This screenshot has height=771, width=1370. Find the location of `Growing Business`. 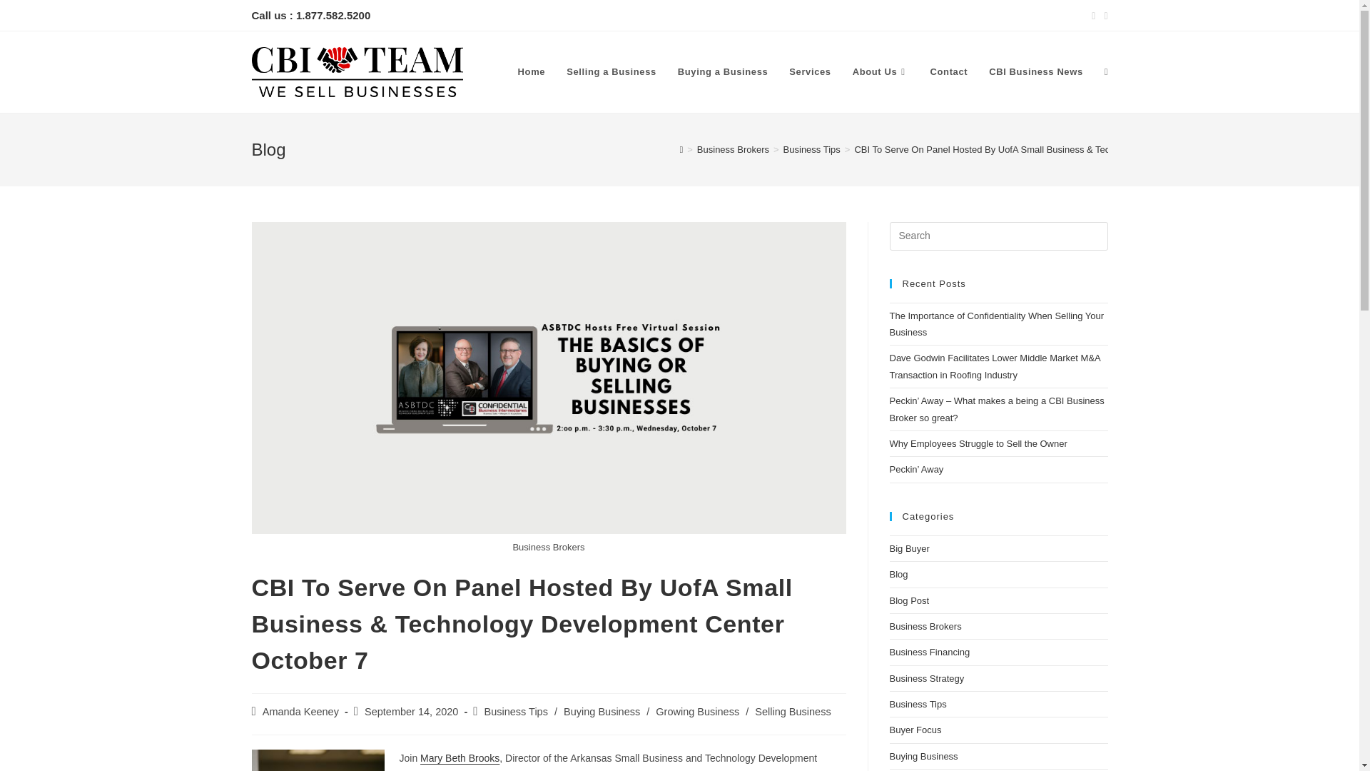

Growing Business is located at coordinates (698, 712).